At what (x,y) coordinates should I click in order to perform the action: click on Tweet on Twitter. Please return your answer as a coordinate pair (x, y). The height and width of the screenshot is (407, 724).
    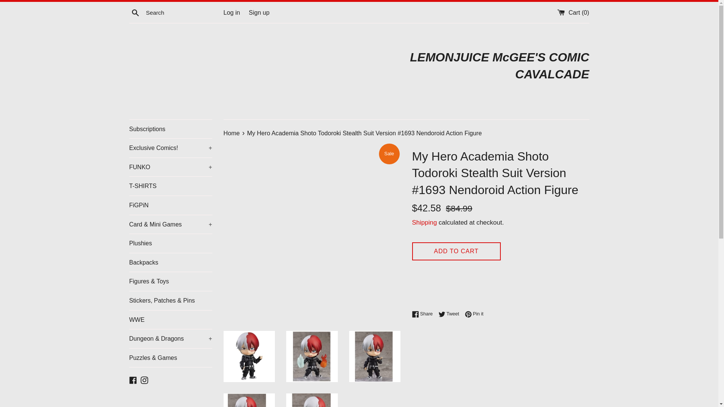
    Looking at the image, I should click on (451, 314).